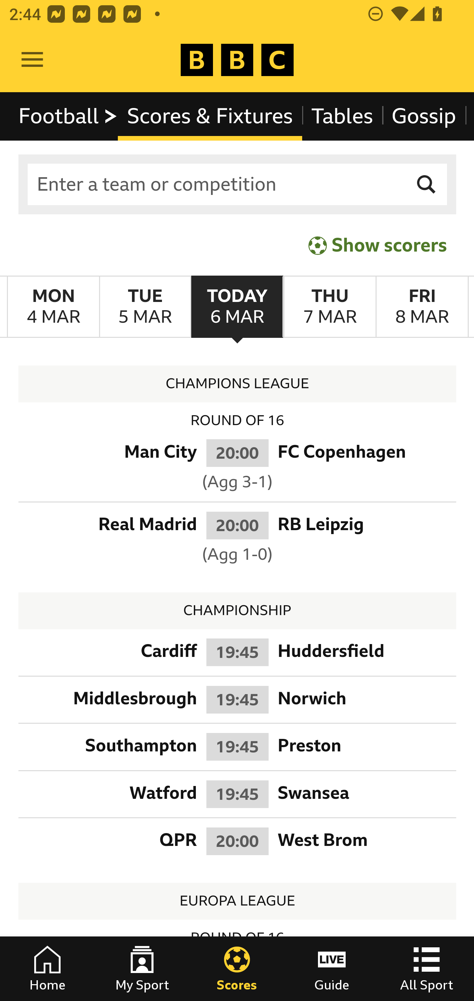 The image size is (474, 1001). What do you see at coordinates (145, 307) in the screenshot?
I see `TuesdayMarch 5th Tuesday March 5th` at bounding box center [145, 307].